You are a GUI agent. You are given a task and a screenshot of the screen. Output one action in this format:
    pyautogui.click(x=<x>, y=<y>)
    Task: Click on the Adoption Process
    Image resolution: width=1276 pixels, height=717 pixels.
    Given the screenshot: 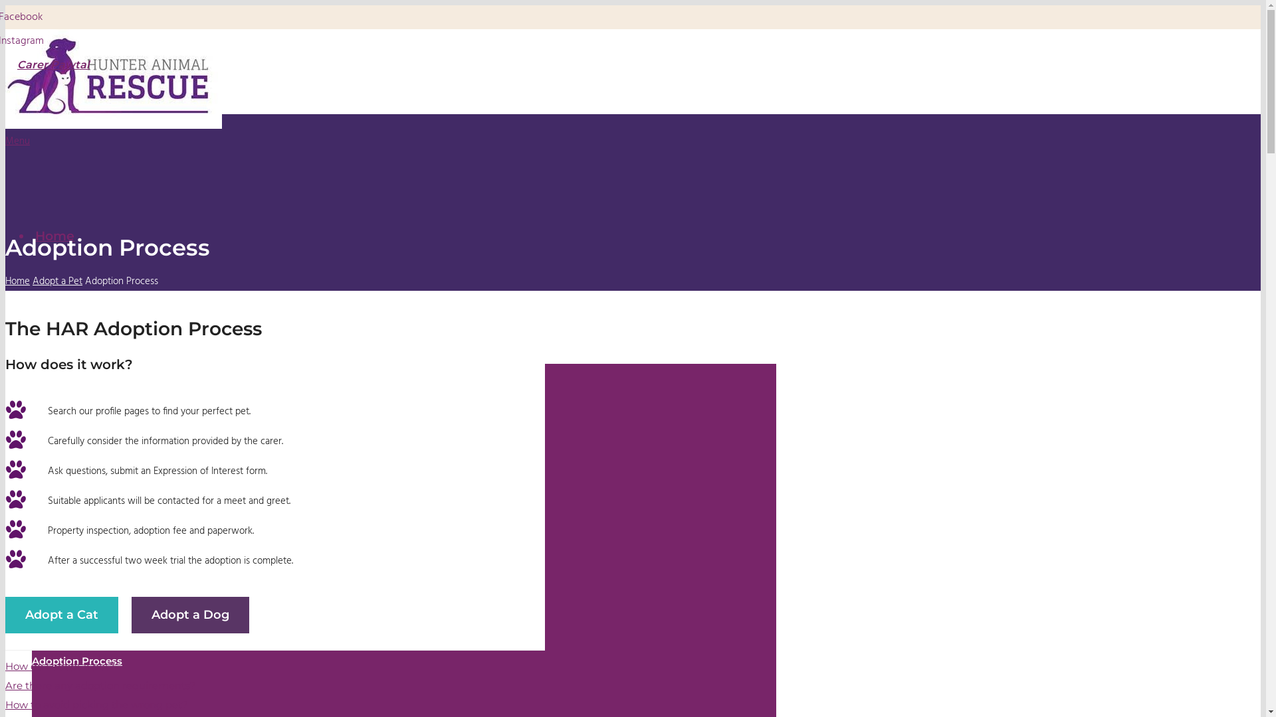 What is the action you would take?
    pyautogui.click(x=77, y=661)
    